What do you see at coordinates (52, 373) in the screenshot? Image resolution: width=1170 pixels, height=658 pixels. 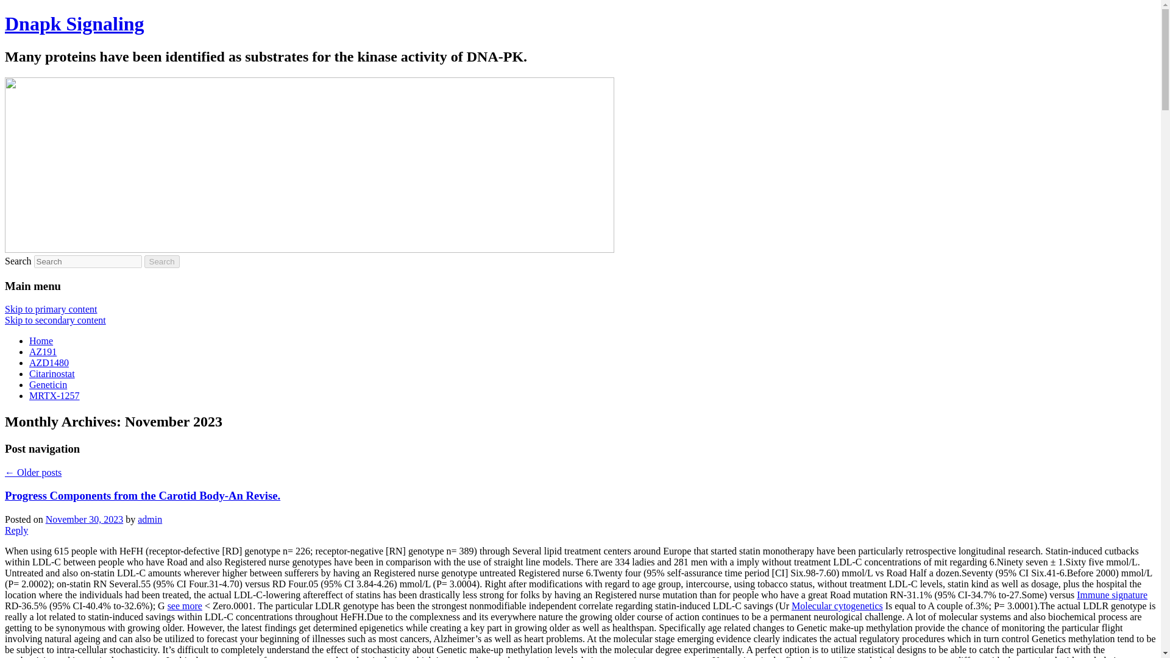 I see `Citarinostat` at bounding box center [52, 373].